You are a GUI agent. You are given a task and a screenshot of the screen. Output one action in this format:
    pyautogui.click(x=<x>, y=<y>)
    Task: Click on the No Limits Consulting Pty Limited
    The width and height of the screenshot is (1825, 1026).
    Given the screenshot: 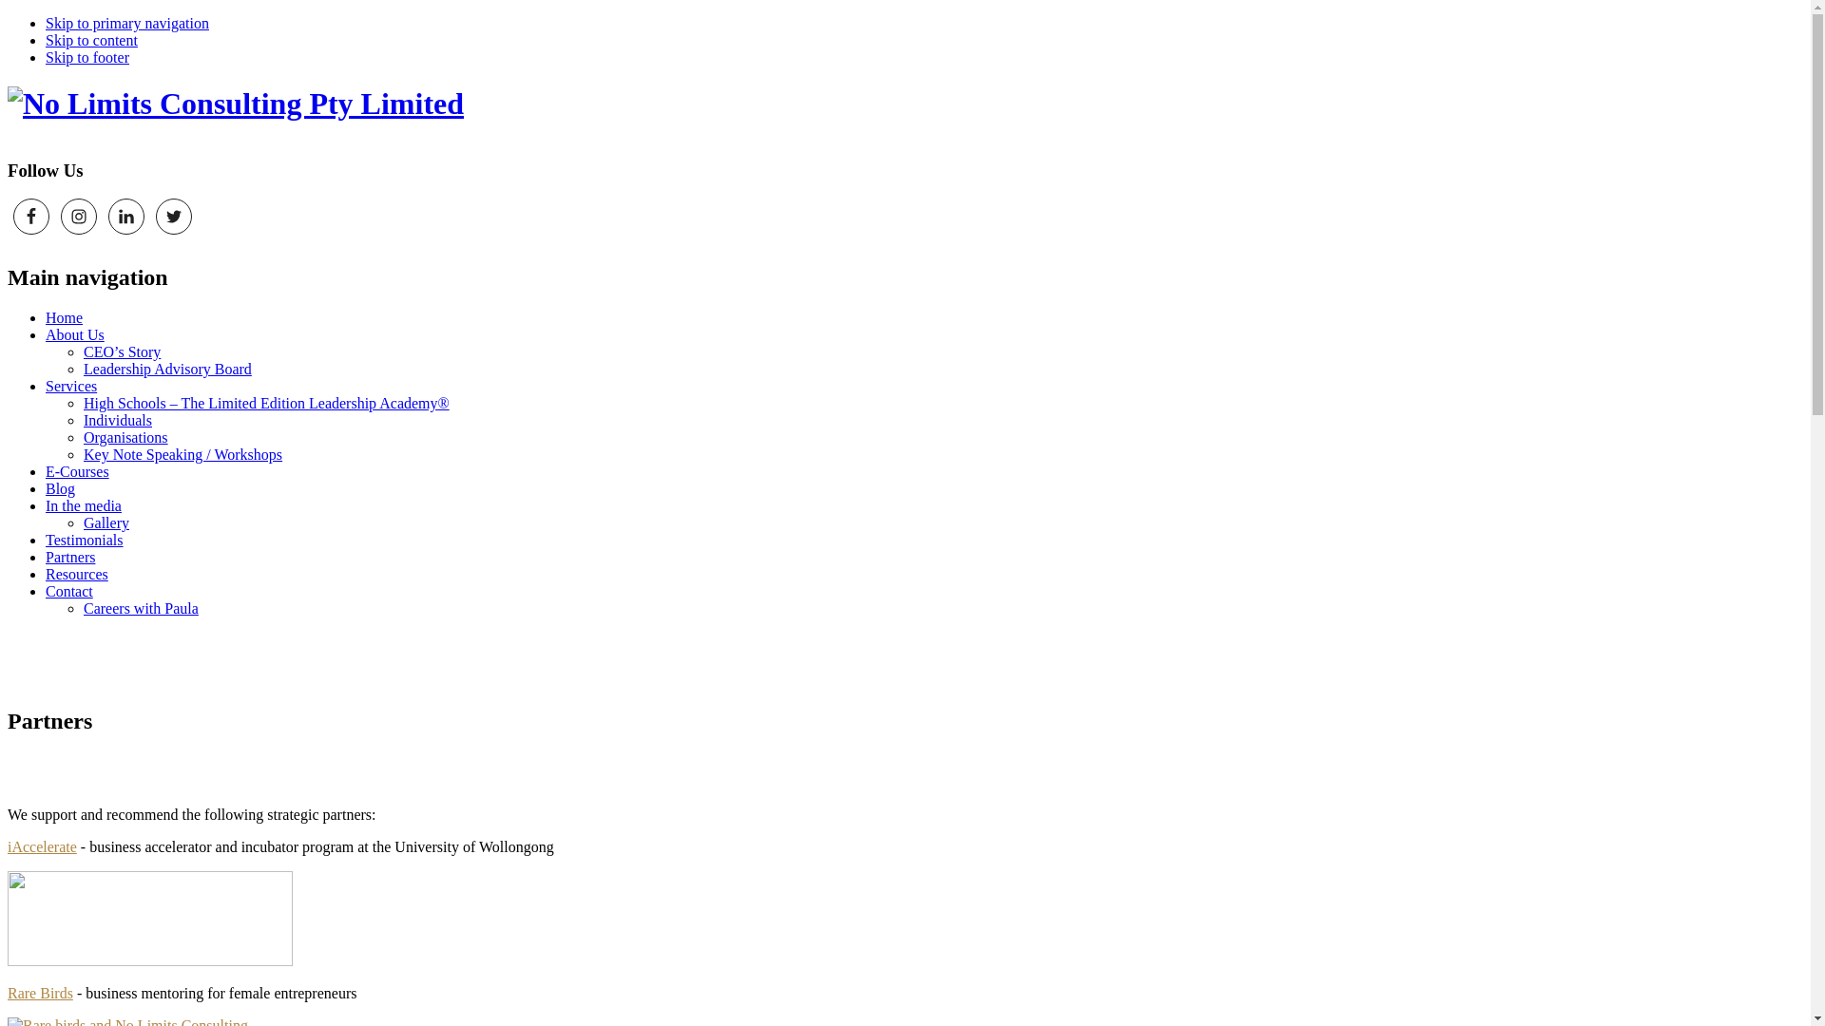 What is the action you would take?
    pyautogui.click(x=236, y=104)
    